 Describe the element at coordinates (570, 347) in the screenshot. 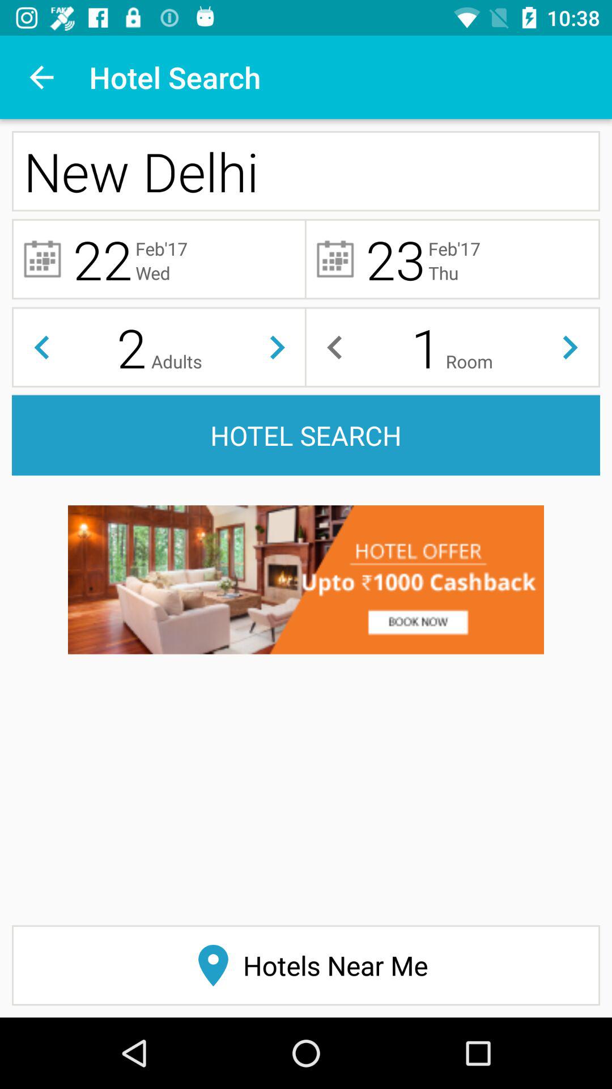

I see `toggle to next number` at that location.